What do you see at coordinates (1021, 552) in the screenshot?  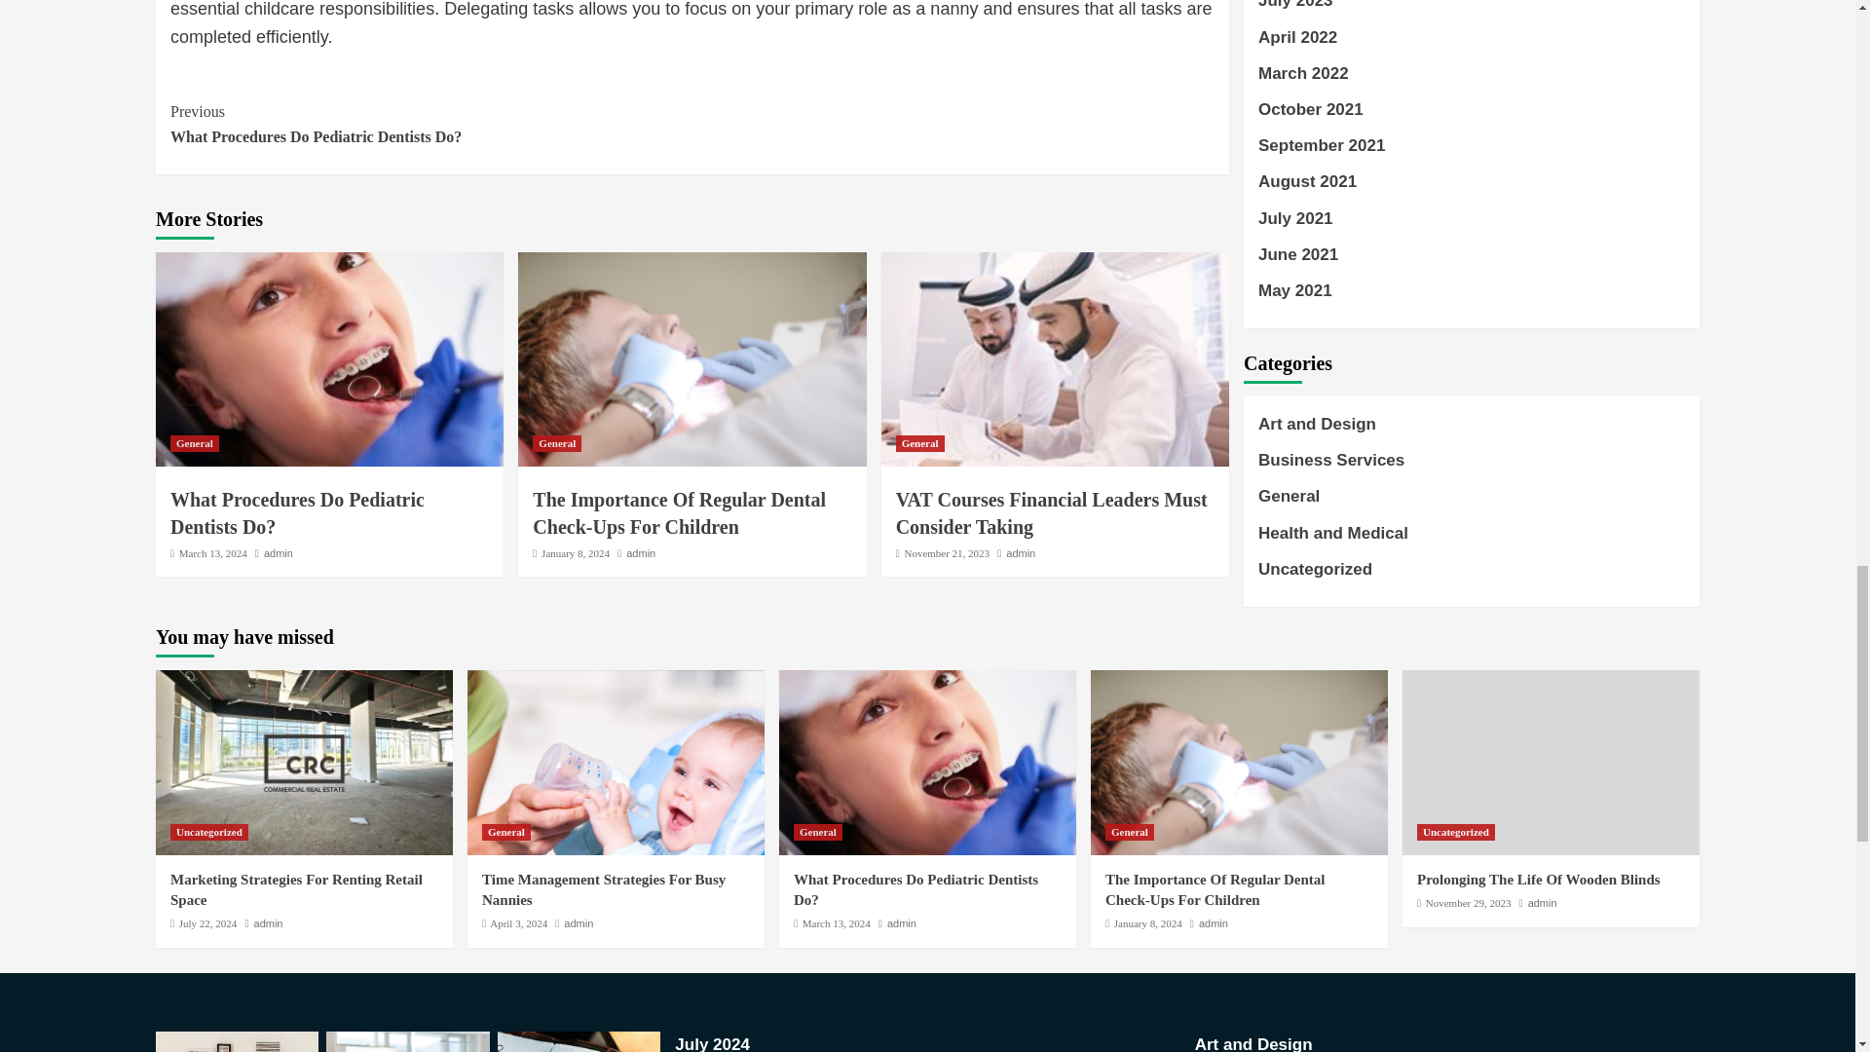 I see `admin` at bounding box center [1021, 552].